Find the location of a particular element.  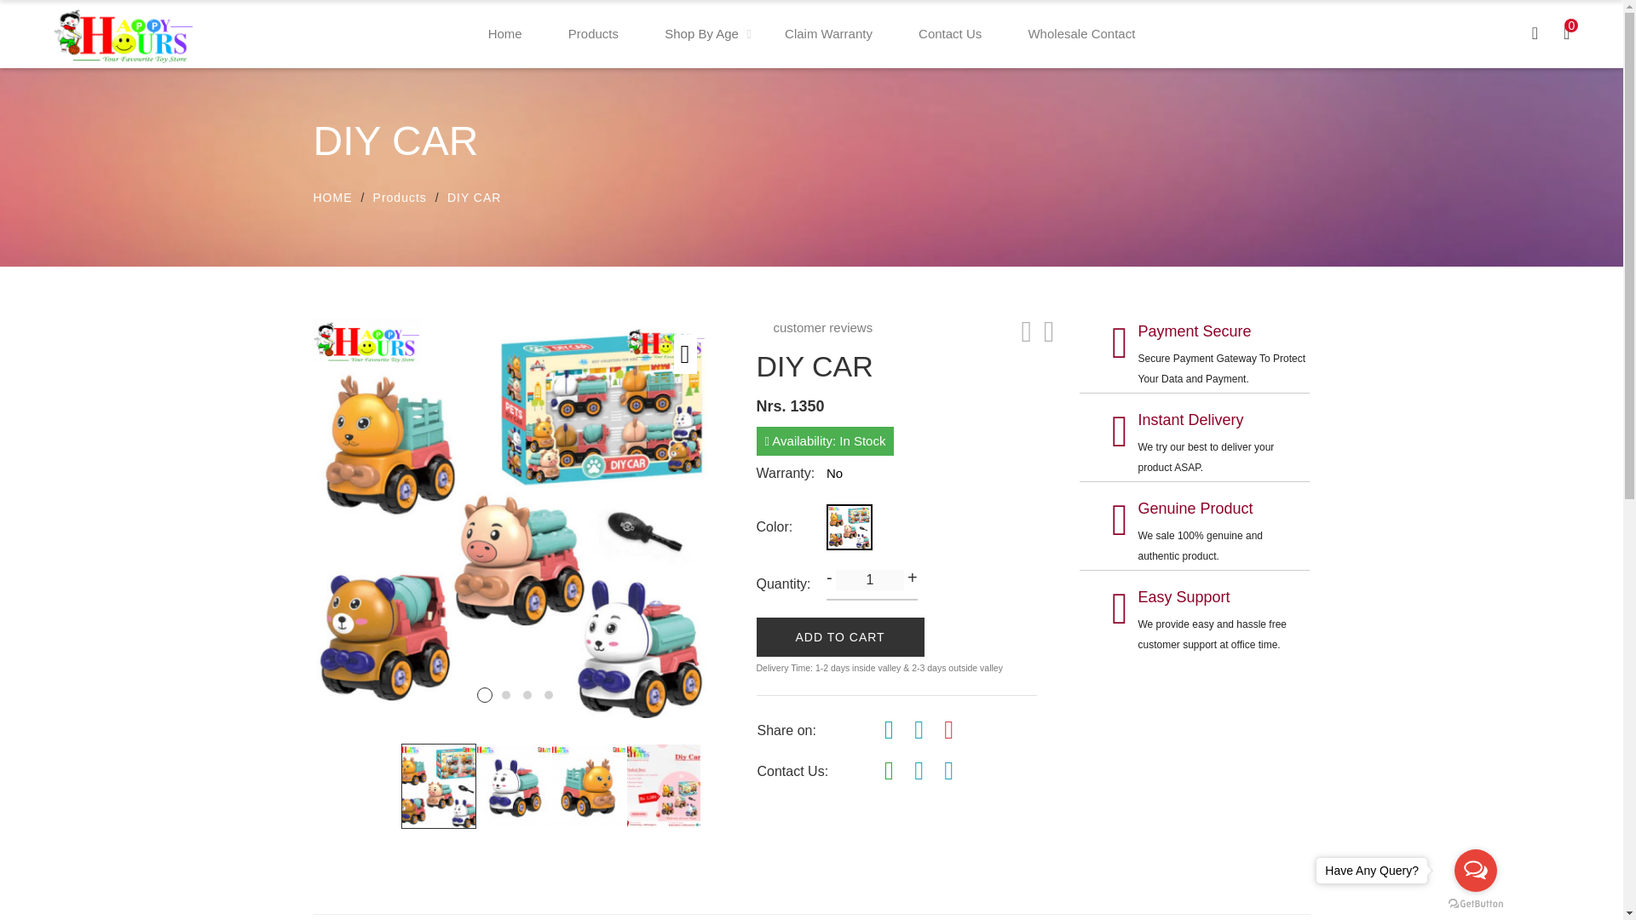

0 is located at coordinates (1566, 34).